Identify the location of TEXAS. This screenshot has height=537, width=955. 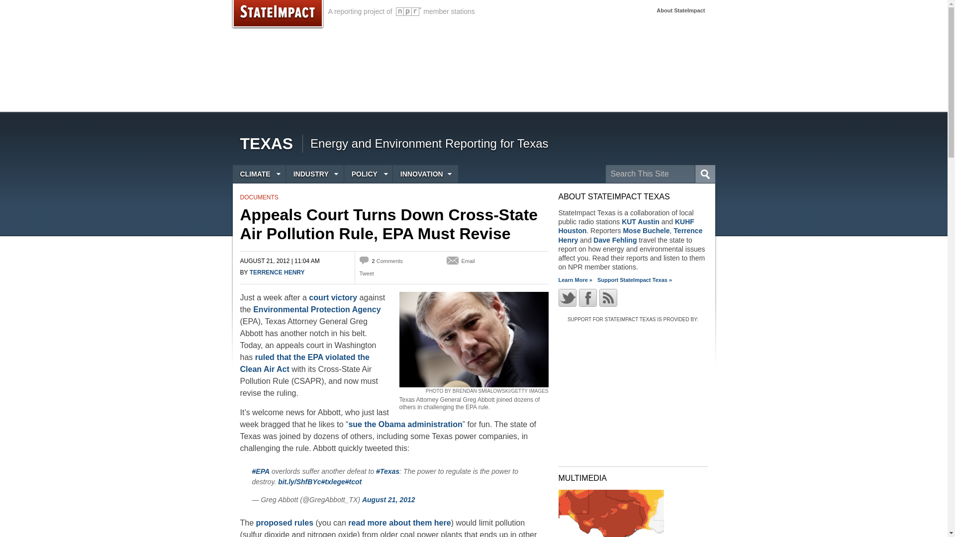
(266, 143).